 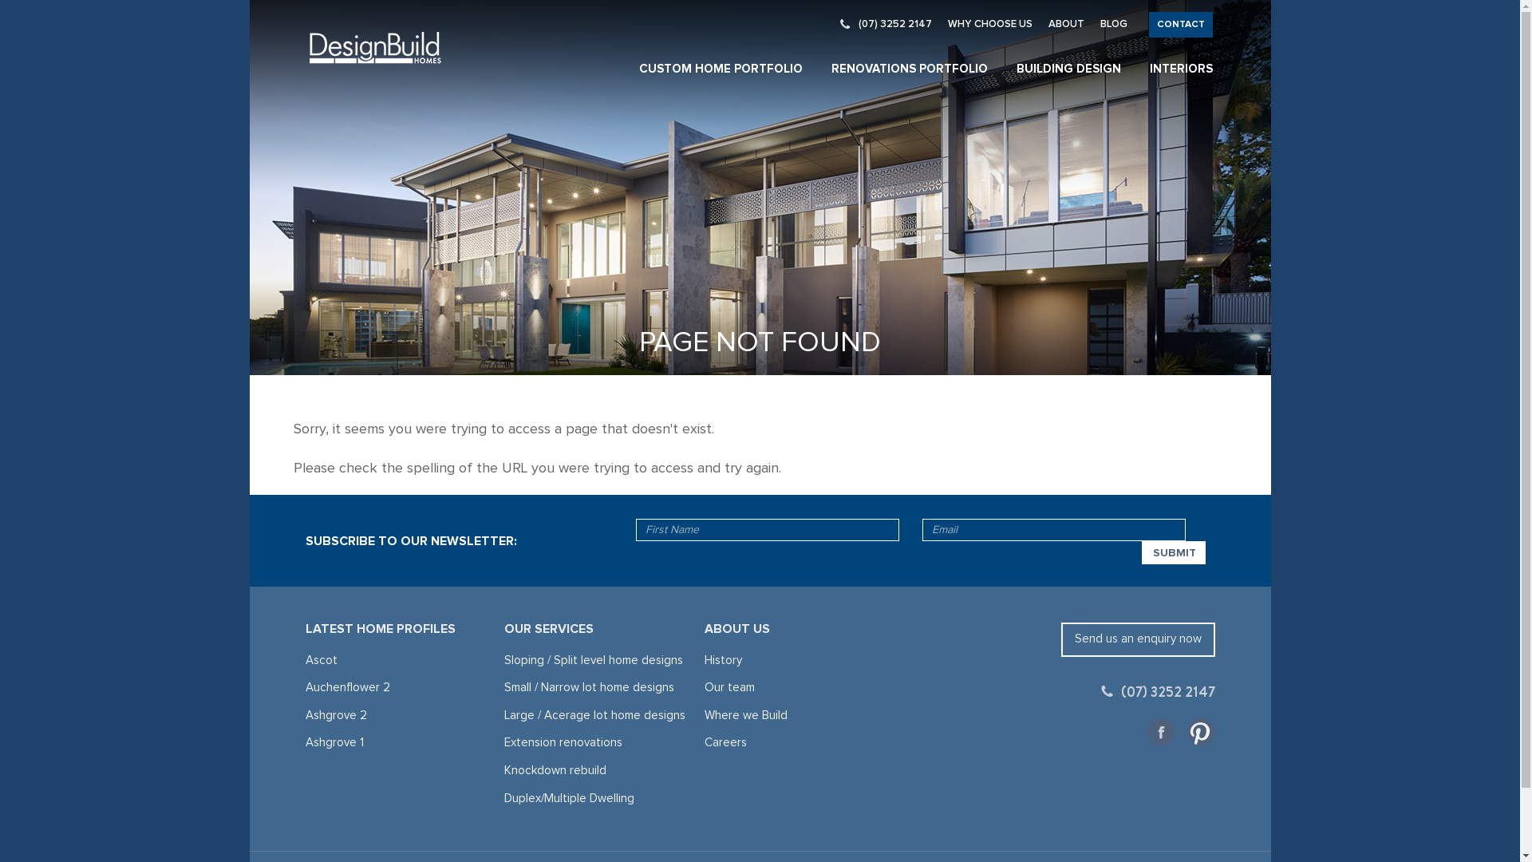 What do you see at coordinates (1159, 692) in the screenshot?
I see `(07) 3252 2147` at bounding box center [1159, 692].